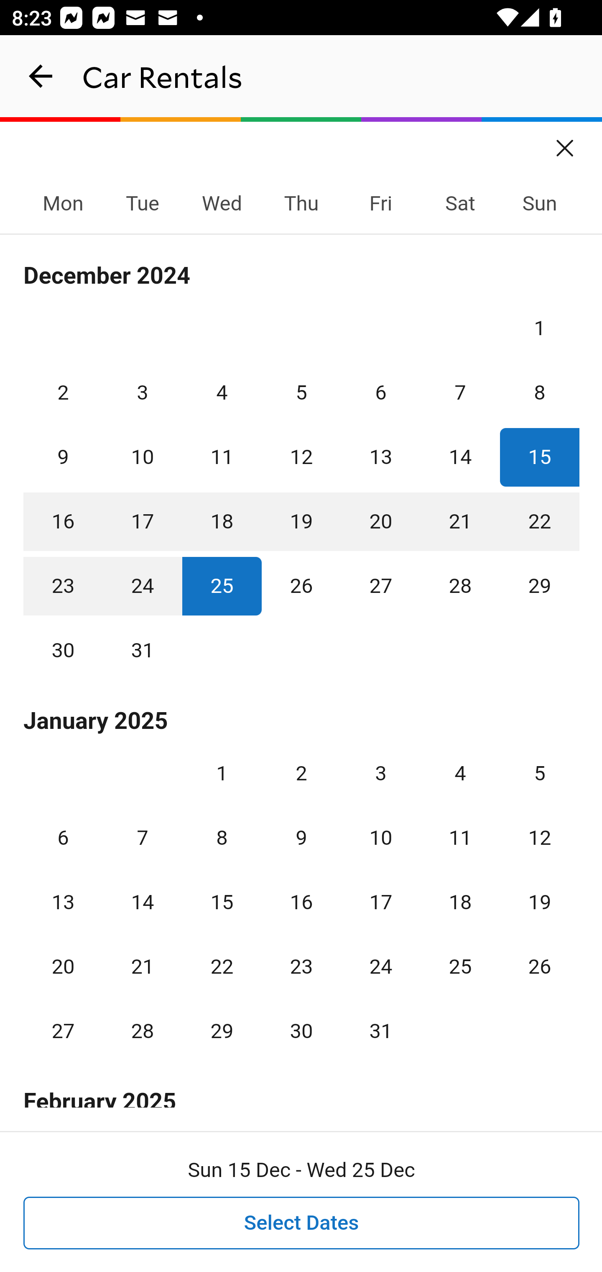 The width and height of the screenshot is (602, 1272). What do you see at coordinates (381, 902) in the screenshot?
I see `17 January 2025` at bounding box center [381, 902].